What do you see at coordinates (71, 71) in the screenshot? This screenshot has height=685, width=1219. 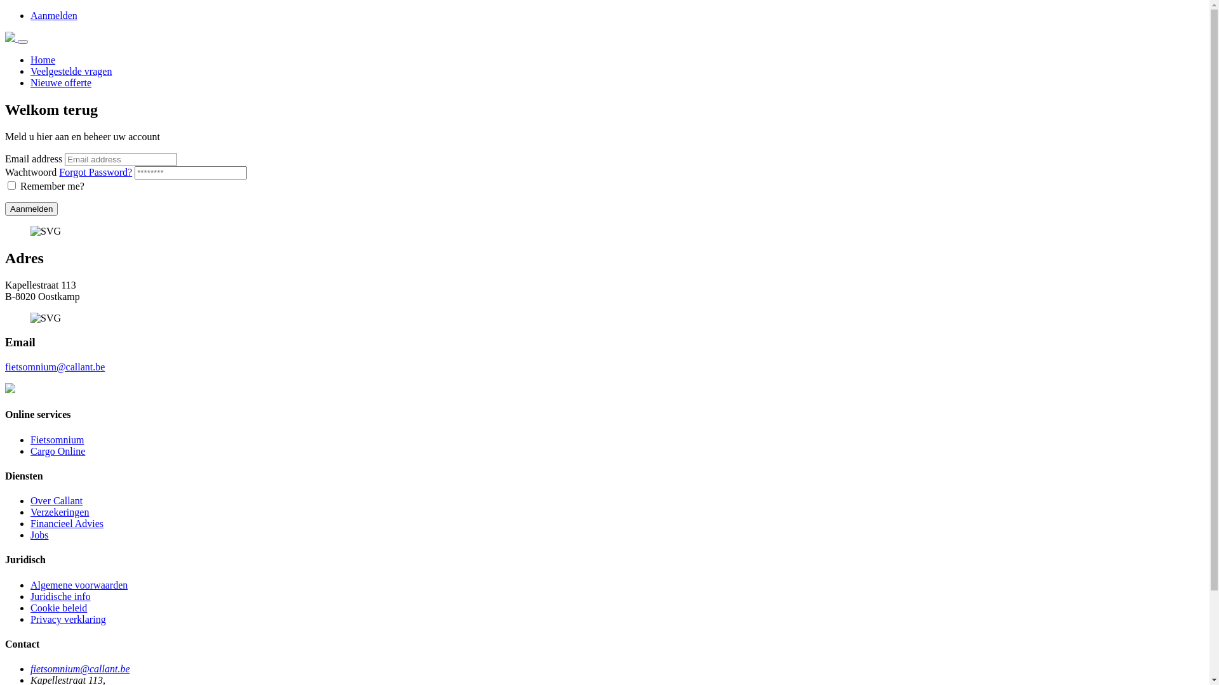 I see `Veelgestelde vragen` at bounding box center [71, 71].